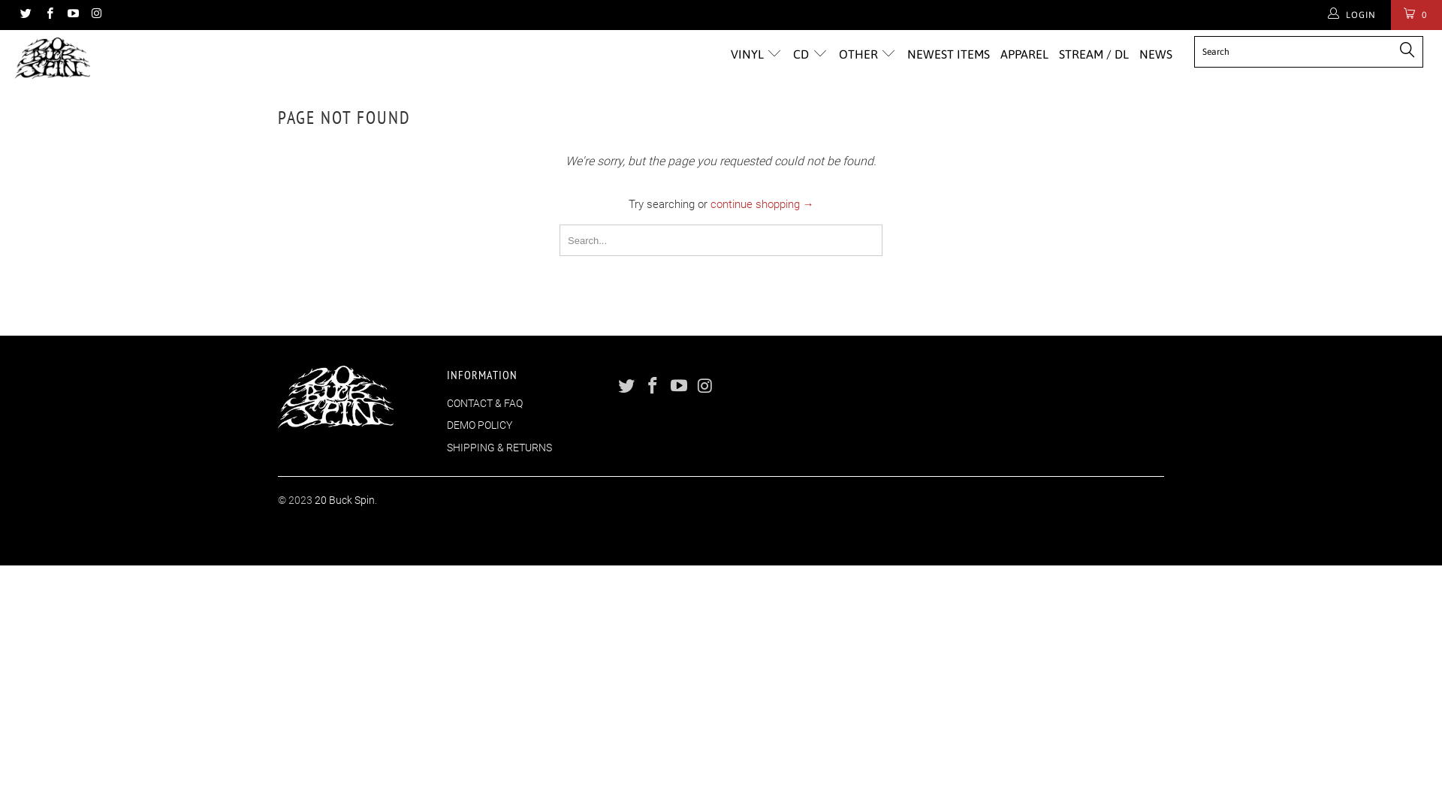 The width and height of the screenshot is (1442, 811). Describe the element at coordinates (1094, 54) in the screenshot. I see `STREAM / DL` at that location.